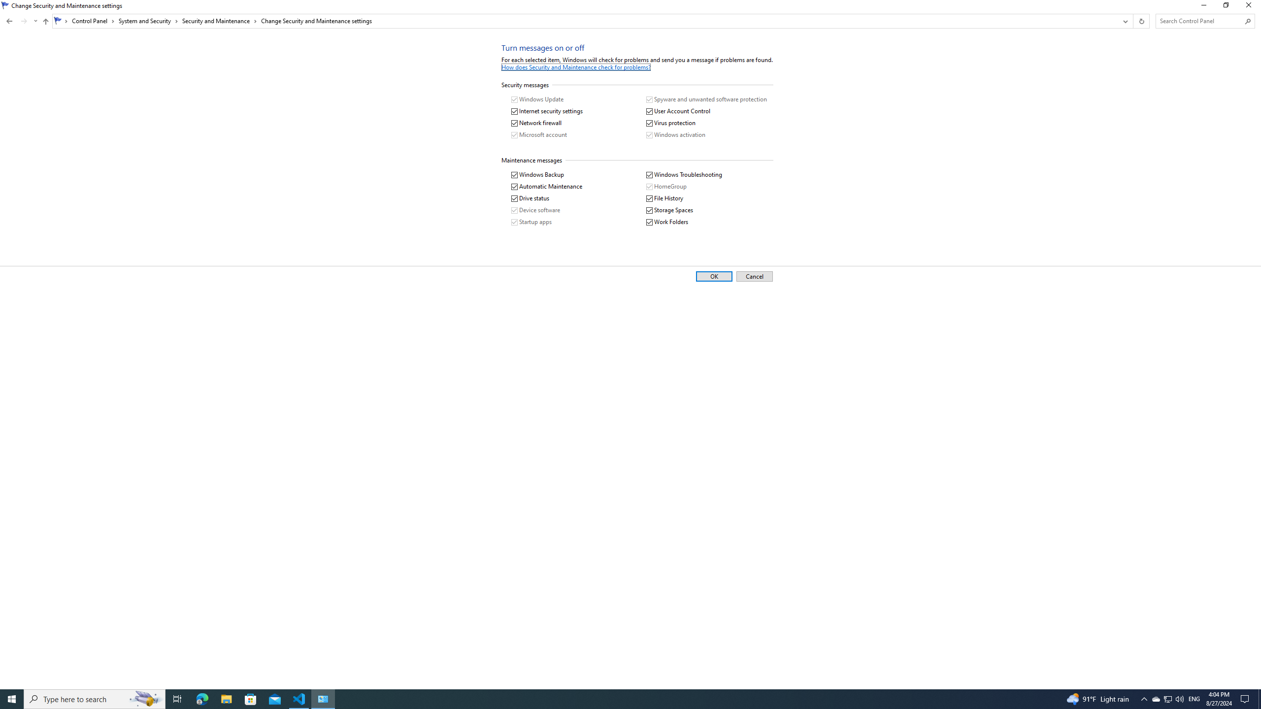 This screenshot has width=1261, height=709. I want to click on Startup apps, so click(531, 222).